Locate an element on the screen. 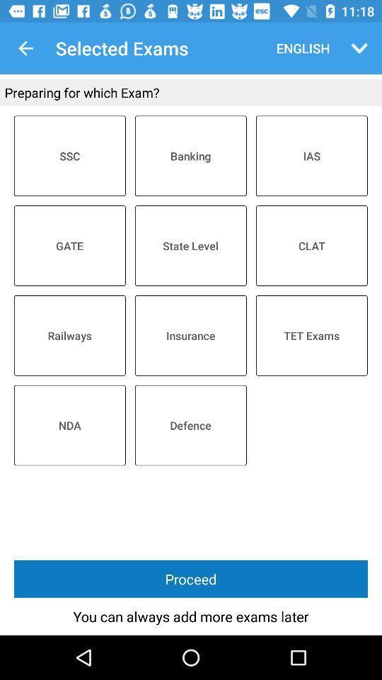 The height and width of the screenshot is (680, 382). open app to the right of the selected exams item is located at coordinates (300, 48).